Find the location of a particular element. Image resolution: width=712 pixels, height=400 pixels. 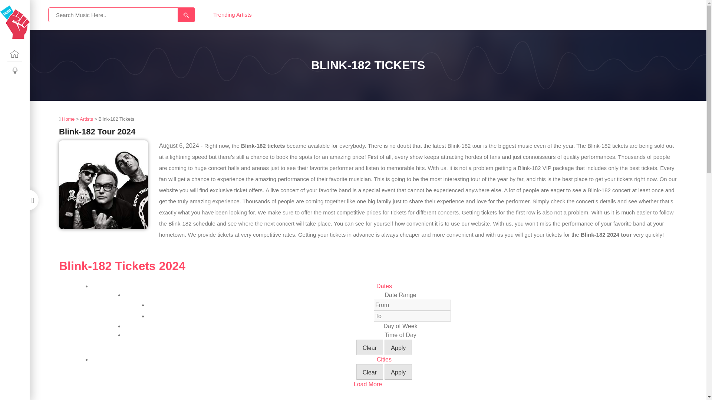

Home is located at coordinates (15, 54).